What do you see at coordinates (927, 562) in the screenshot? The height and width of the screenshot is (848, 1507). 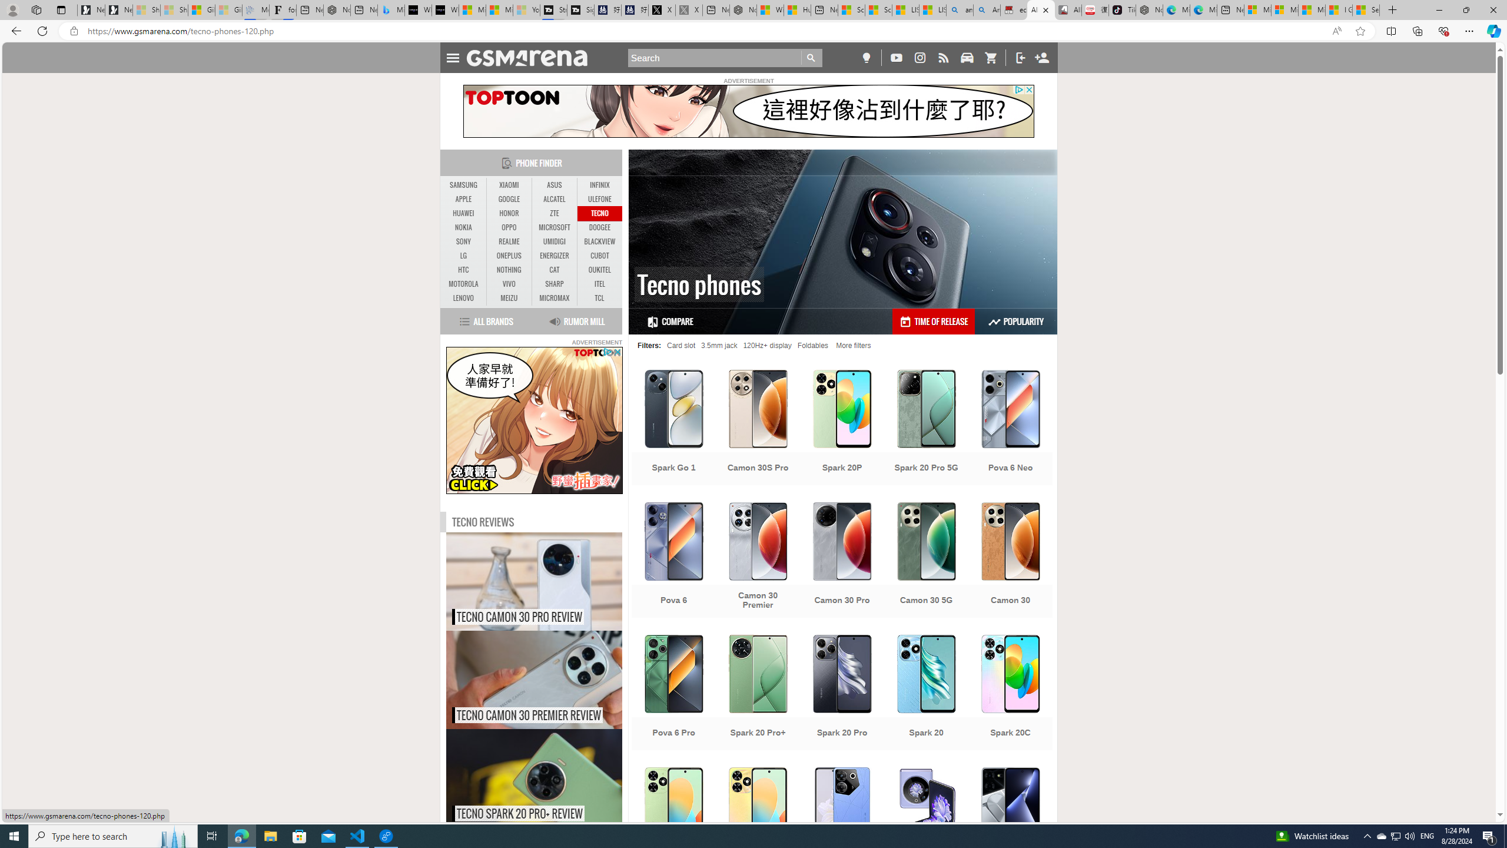 I see `Camon 30 5G` at bounding box center [927, 562].